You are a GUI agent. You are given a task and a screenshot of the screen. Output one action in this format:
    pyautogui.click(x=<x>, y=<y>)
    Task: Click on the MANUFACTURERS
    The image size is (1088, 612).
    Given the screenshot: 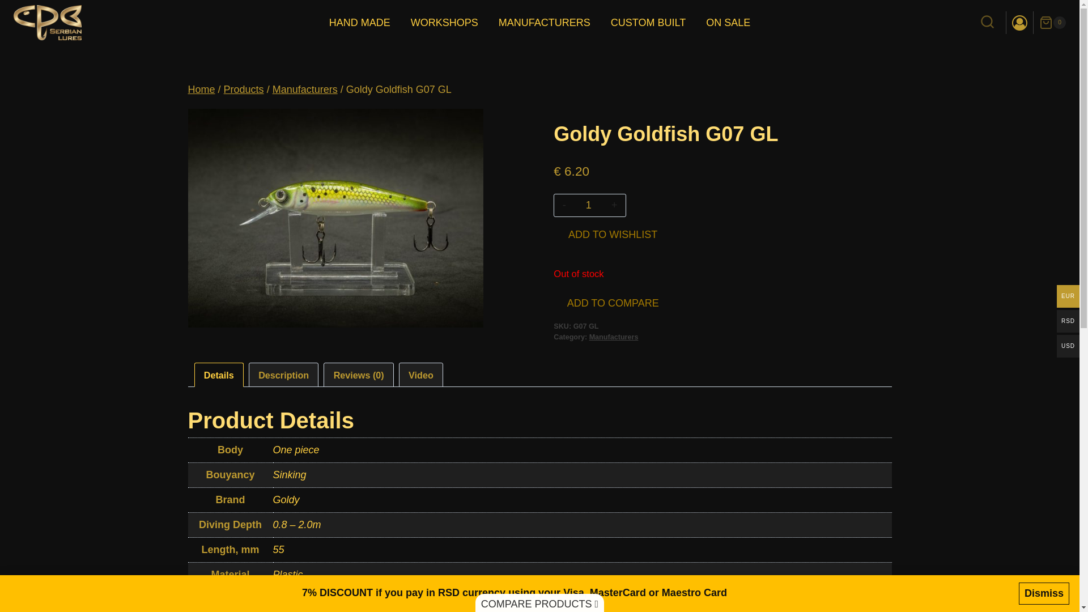 What is the action you would take?
    pyautogui.click(x=544, y=23)
    